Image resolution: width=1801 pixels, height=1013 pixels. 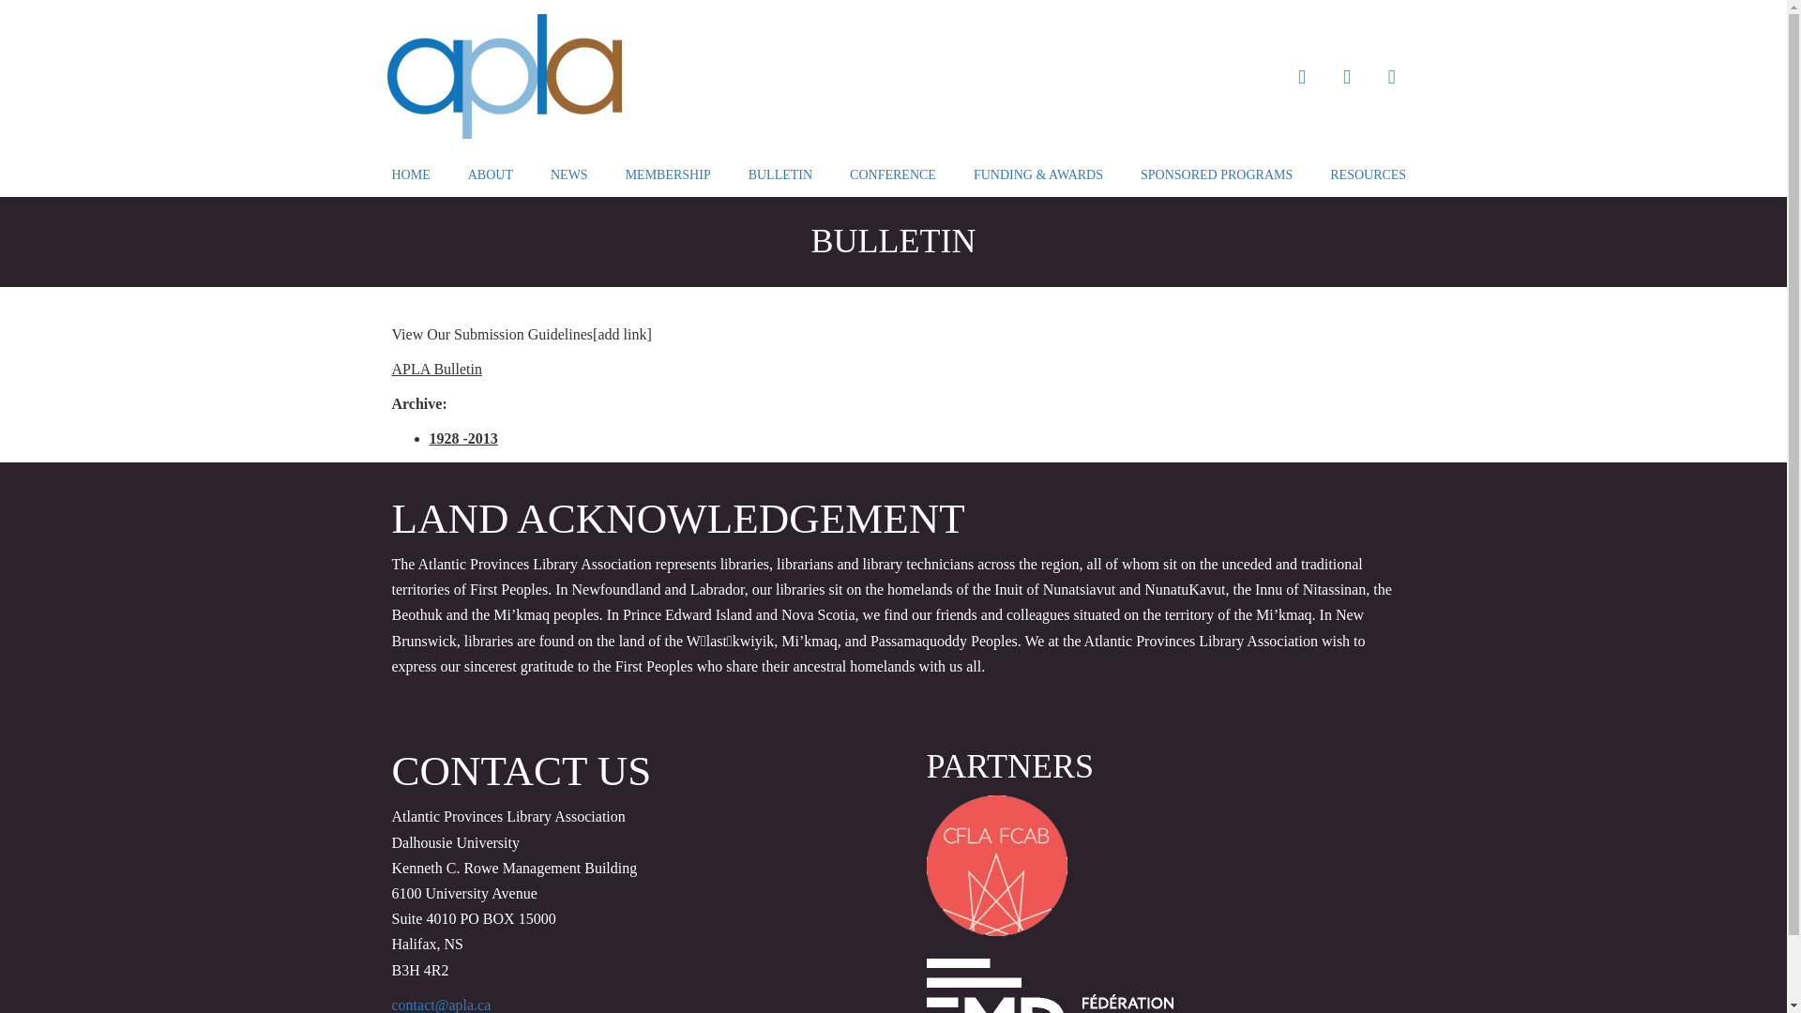 I want to click on BULLETIN, so click(x=780, y=174).